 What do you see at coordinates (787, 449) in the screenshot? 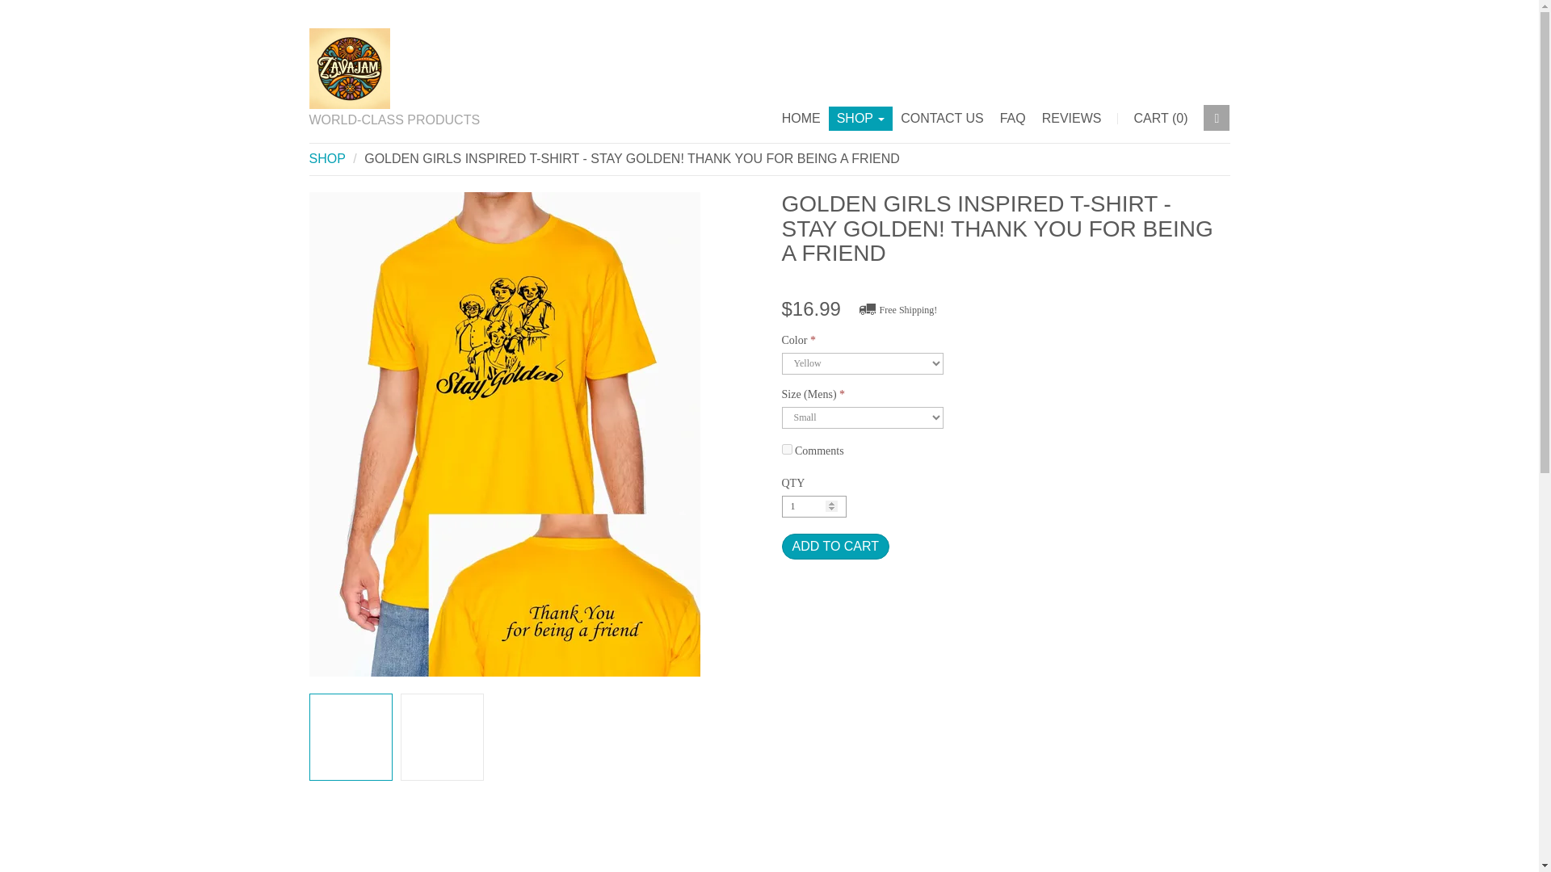
I see `on` at bounding box center [787, 449].